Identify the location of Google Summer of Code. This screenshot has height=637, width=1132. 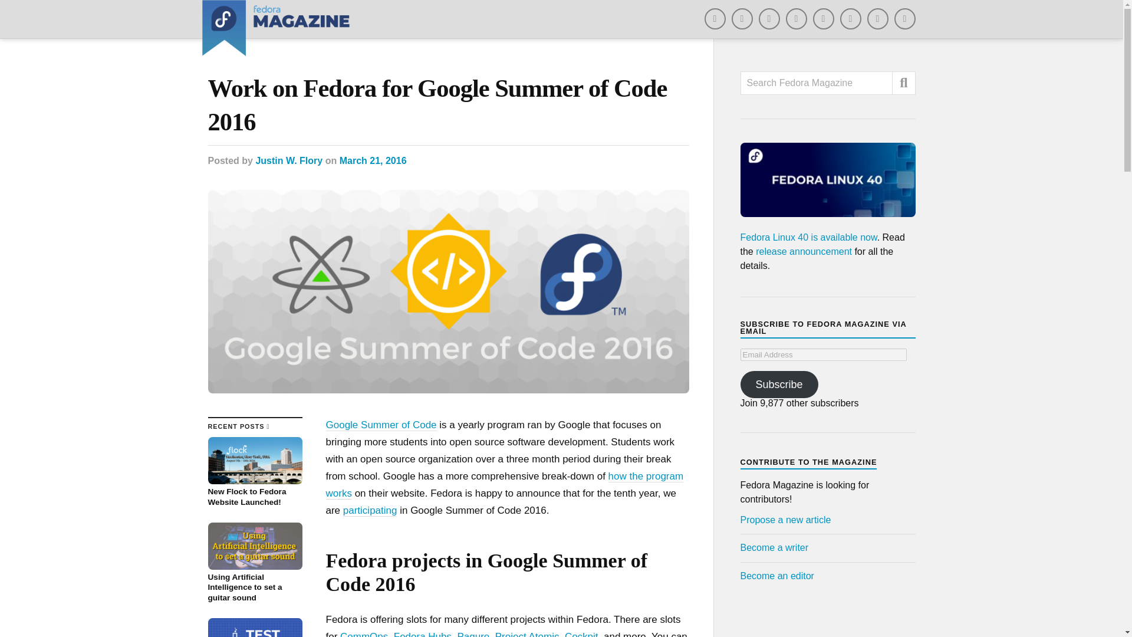
(381, 425).